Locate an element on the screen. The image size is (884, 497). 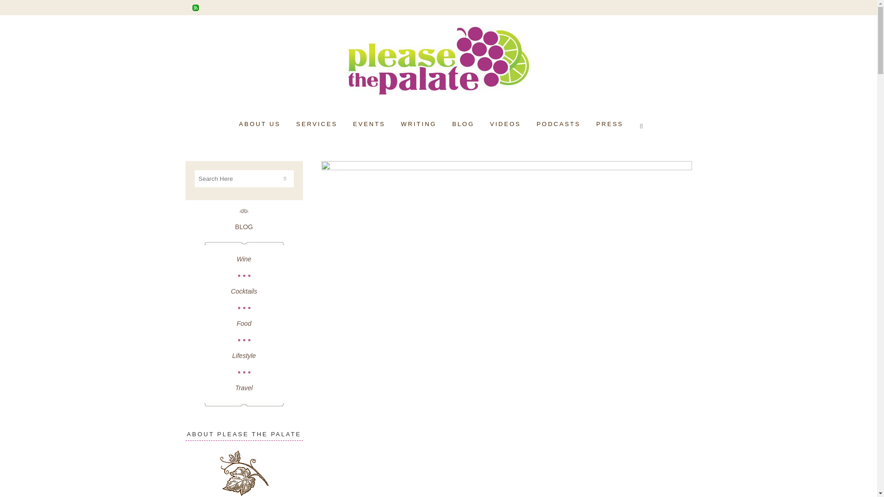
WRITING is located at coordinates (419, 124).